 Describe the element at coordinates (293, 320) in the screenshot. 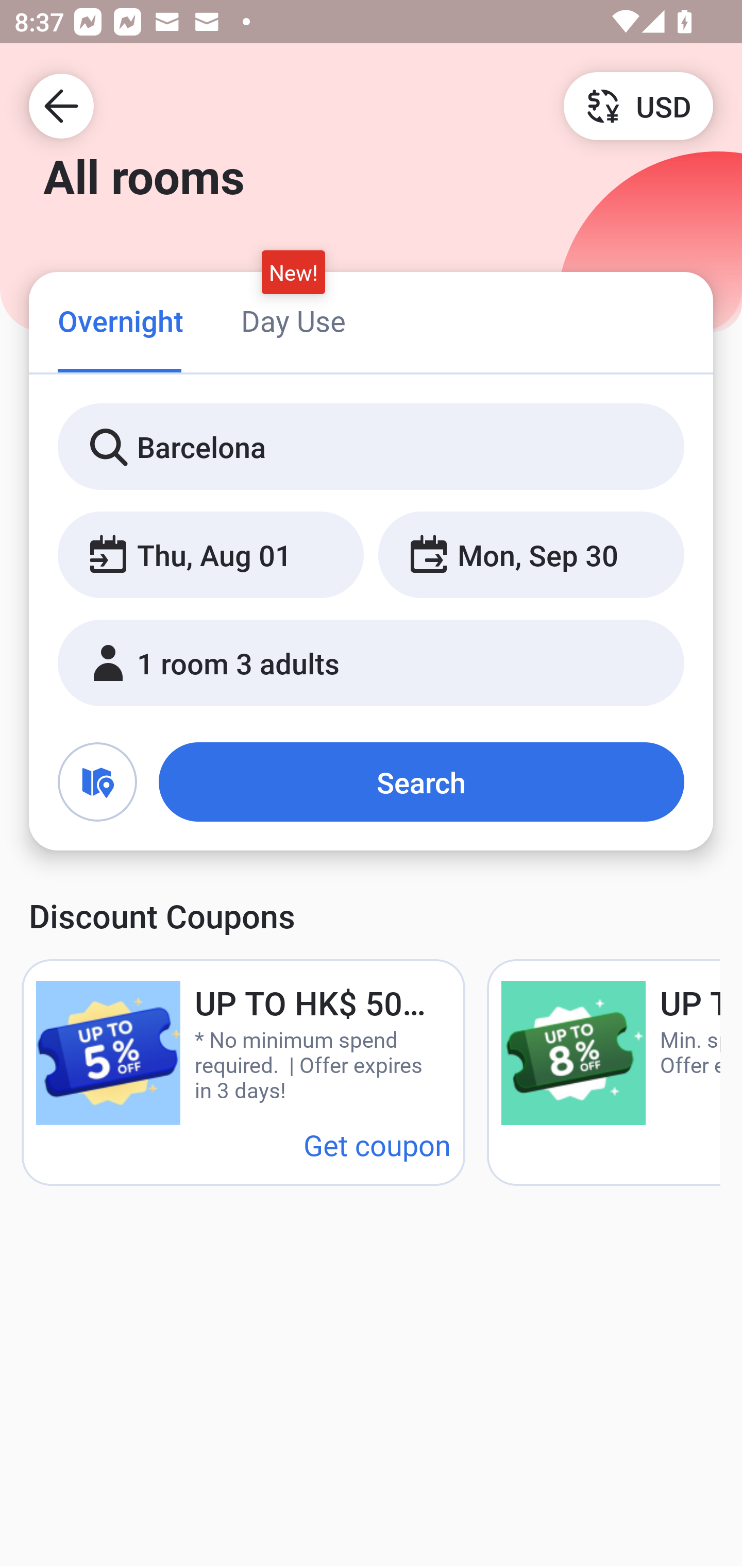

I see `Day Use` at that location.